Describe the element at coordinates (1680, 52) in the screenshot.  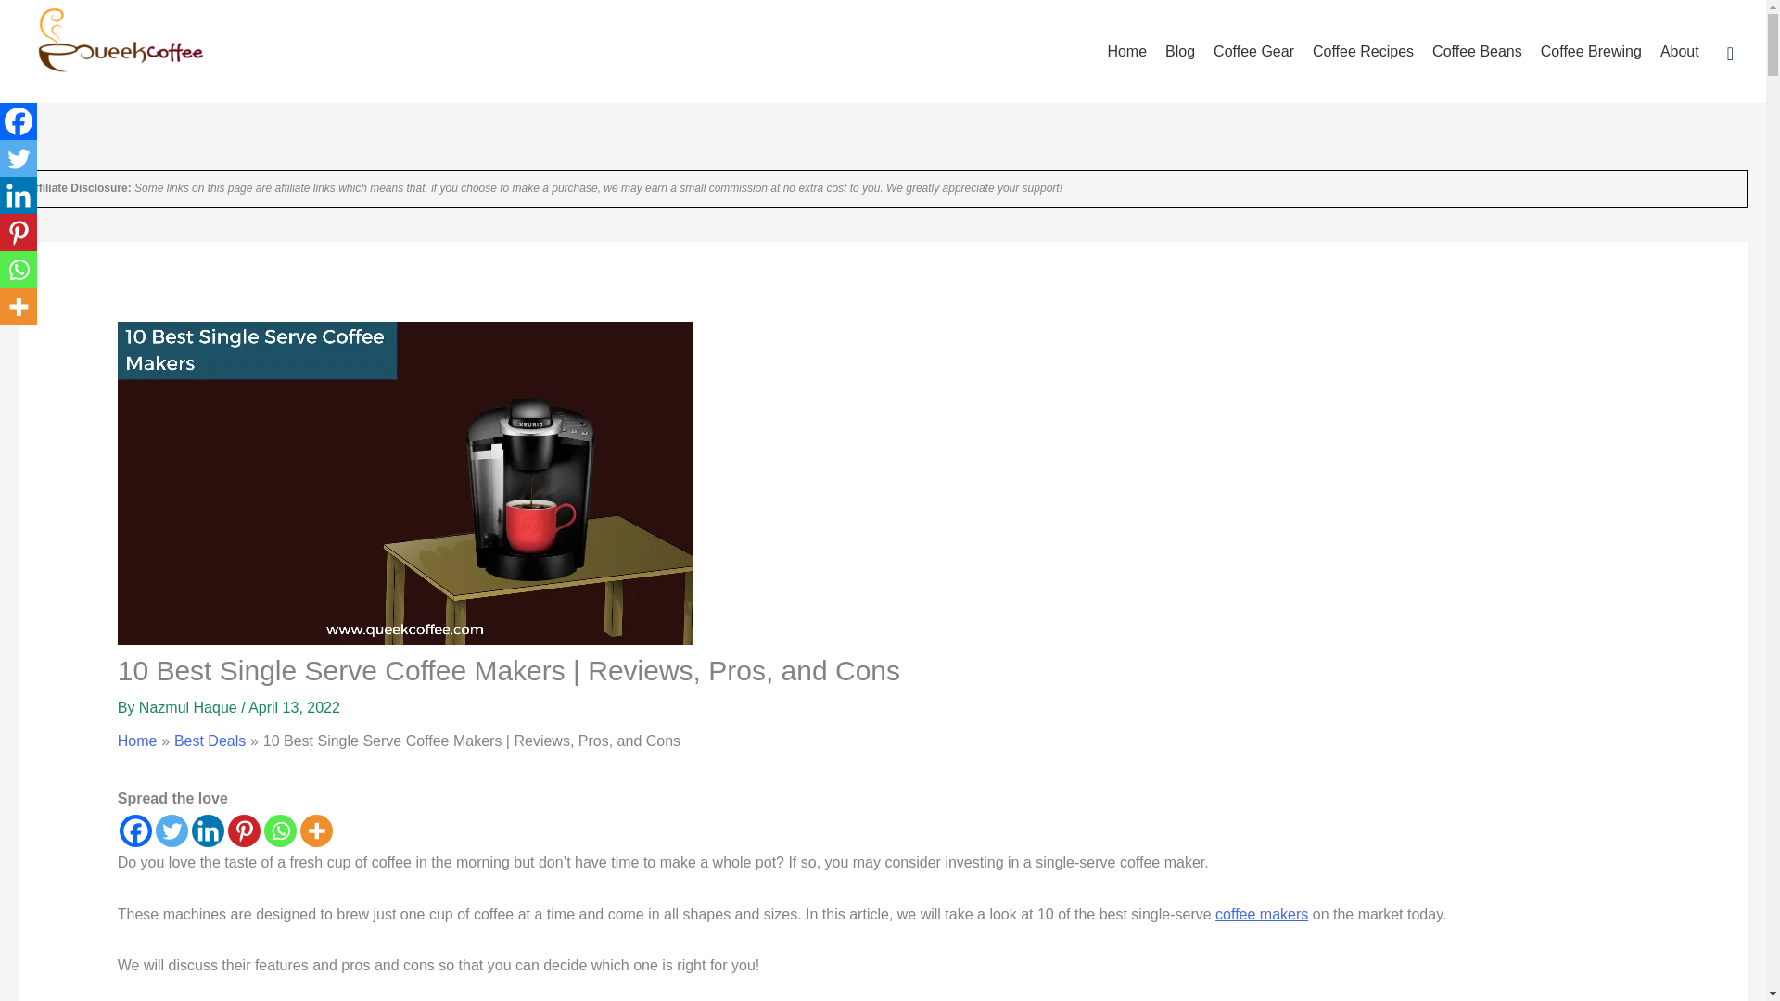
I see `About` at that location.